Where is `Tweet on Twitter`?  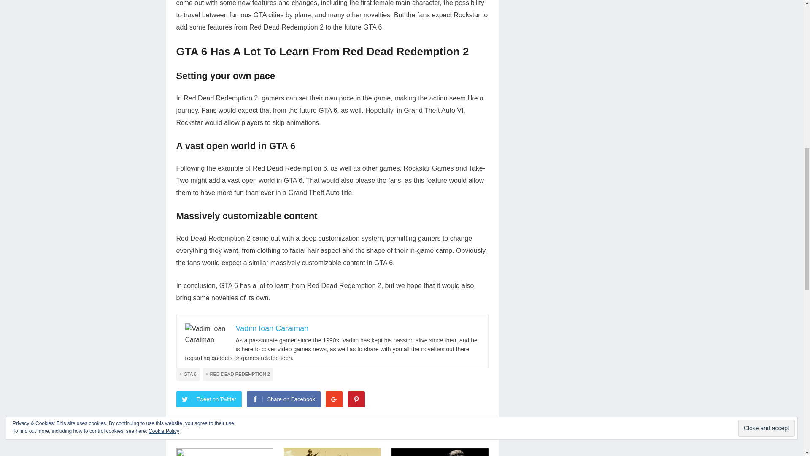
Tweet on Twitter is located at coordinates (209, 399).